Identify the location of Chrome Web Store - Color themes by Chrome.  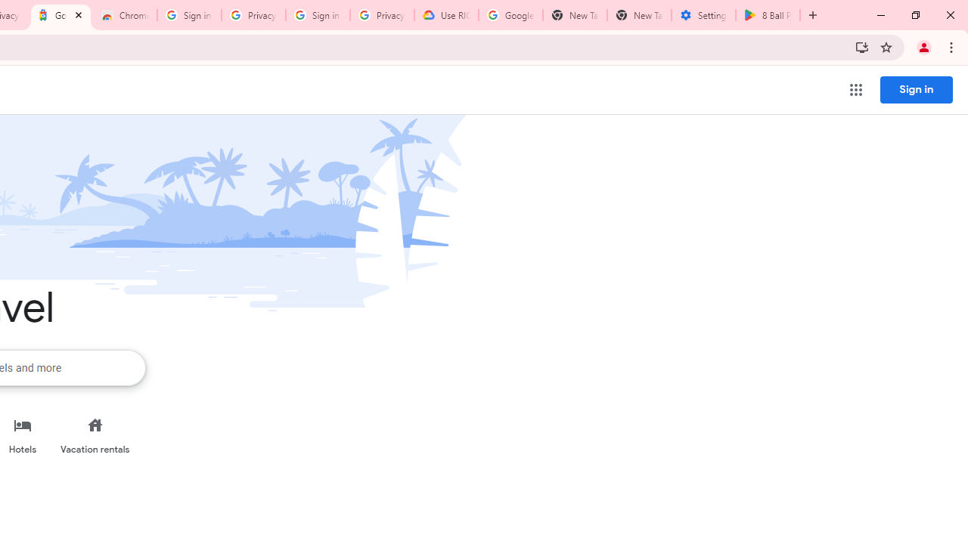
(125, 15).